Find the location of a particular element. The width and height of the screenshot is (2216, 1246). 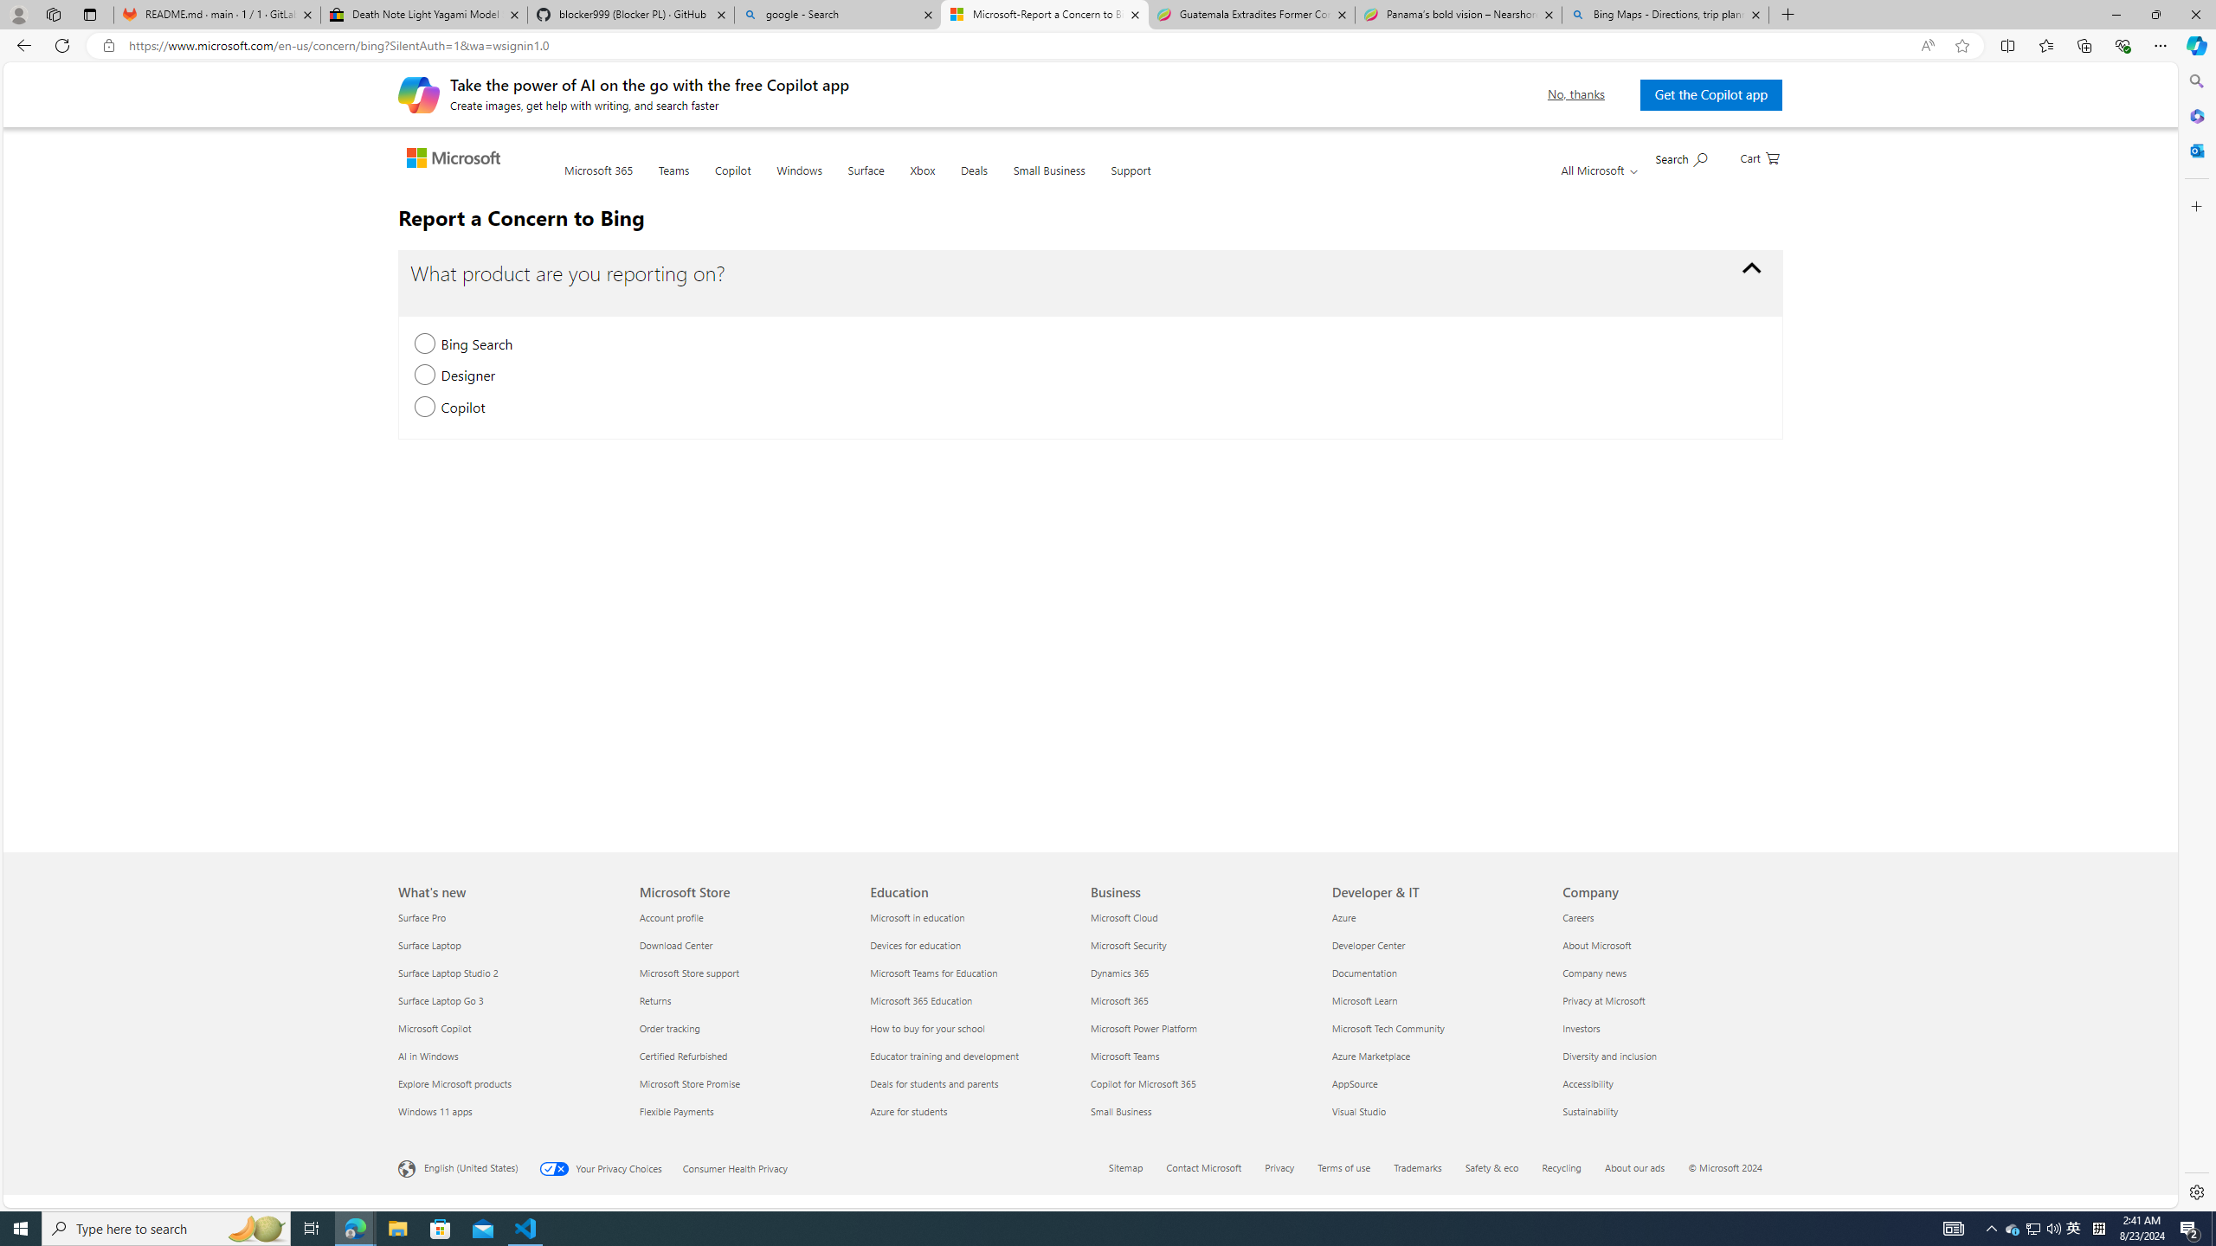

Recycling is located at coordinates (1572, 1169).